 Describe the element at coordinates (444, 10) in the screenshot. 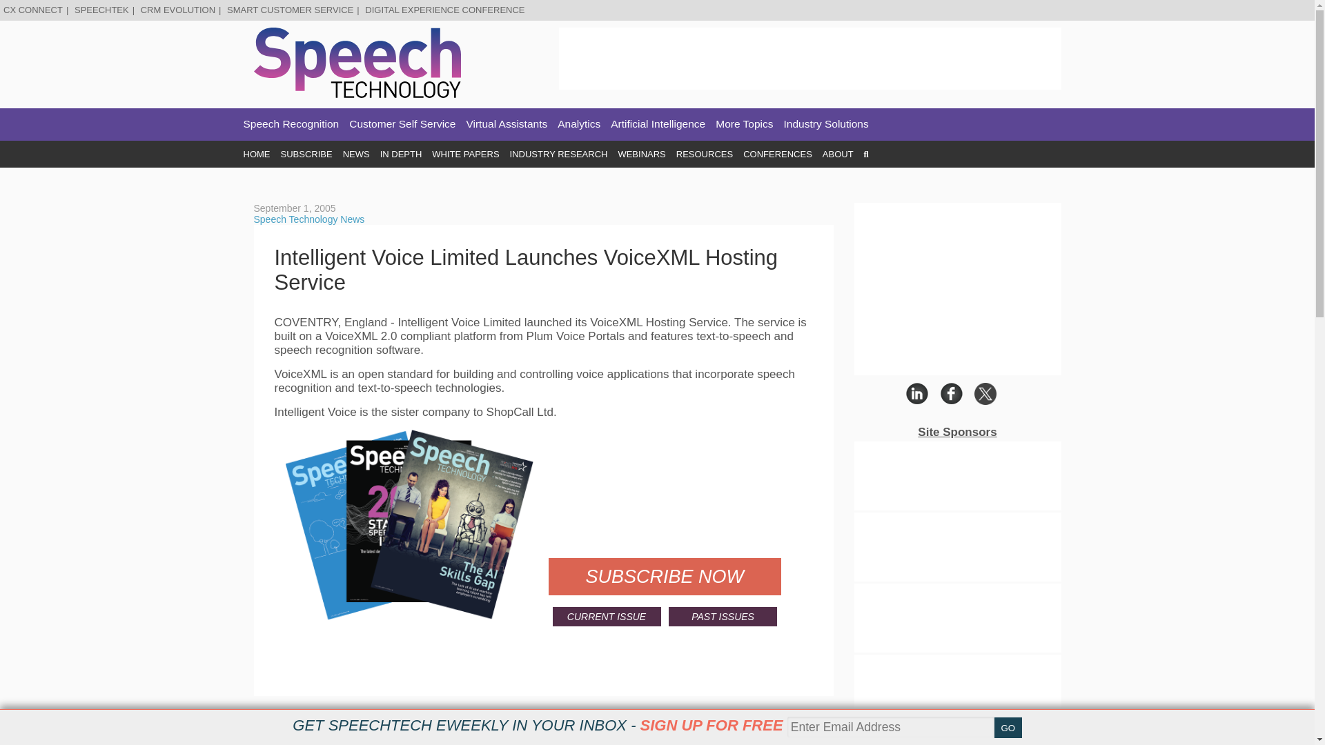

I see `DIGITAL EXPERIENCE CONFERENCE` at that location.